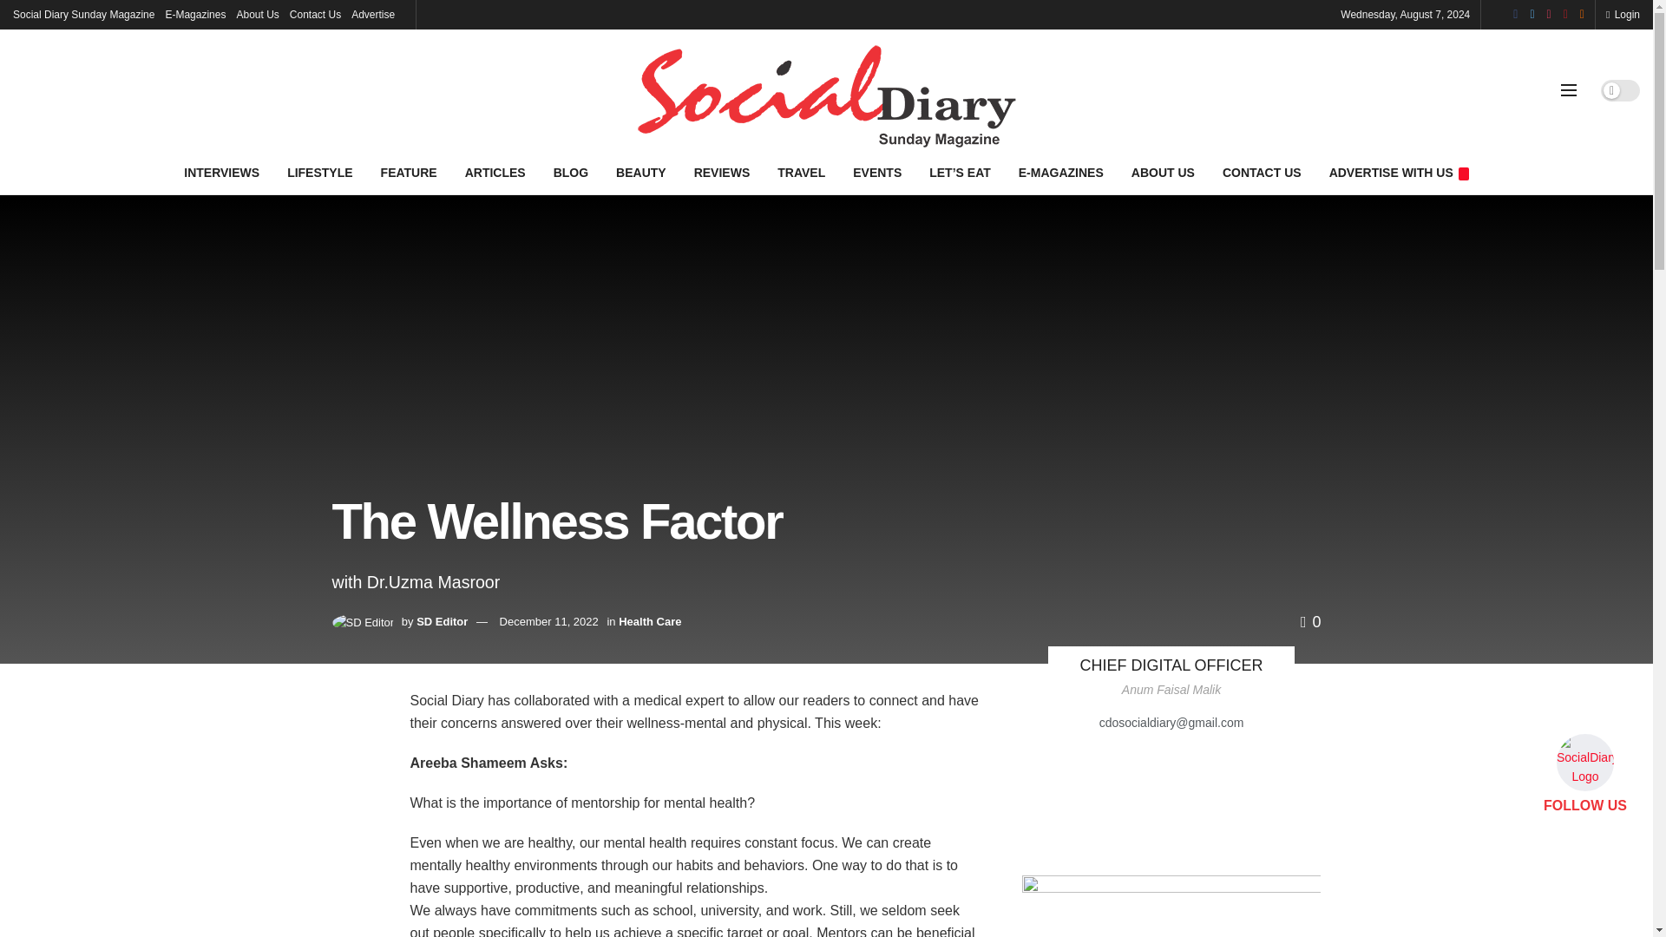 Image resolution: width=1666 pixels, height=937 pixels. I want to click on ABOUT US, so click(1163, 172).